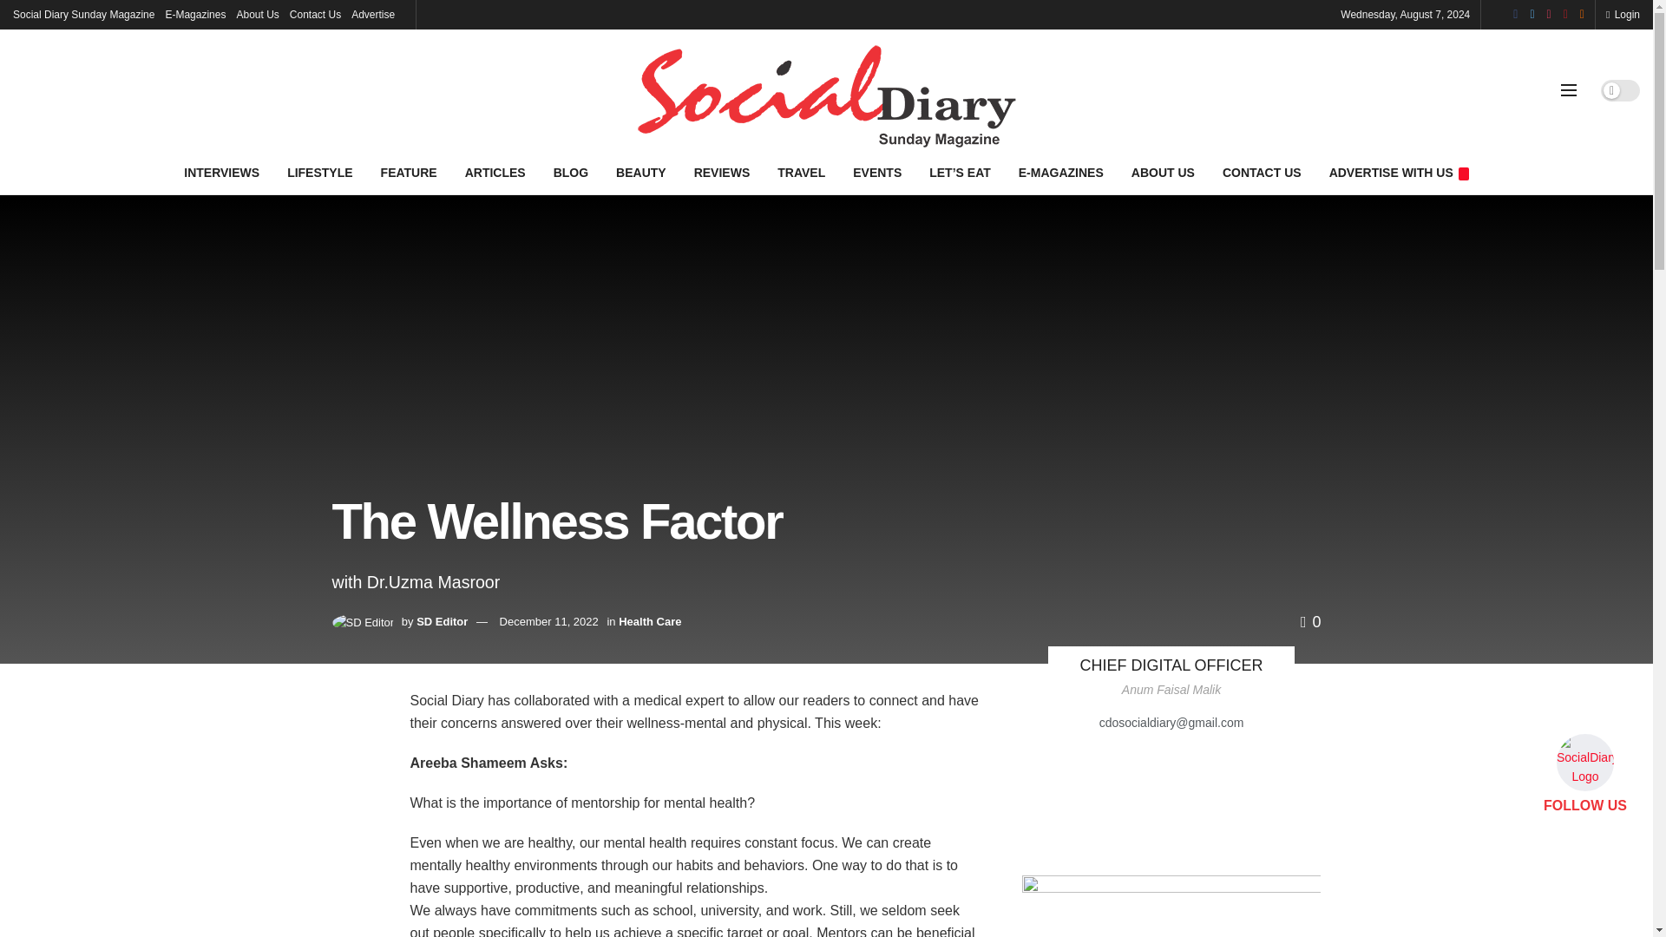 Image resolution: width=1666 pixels, height=937 pixels. I want to click on ABOUT US, so click(1163, 172).